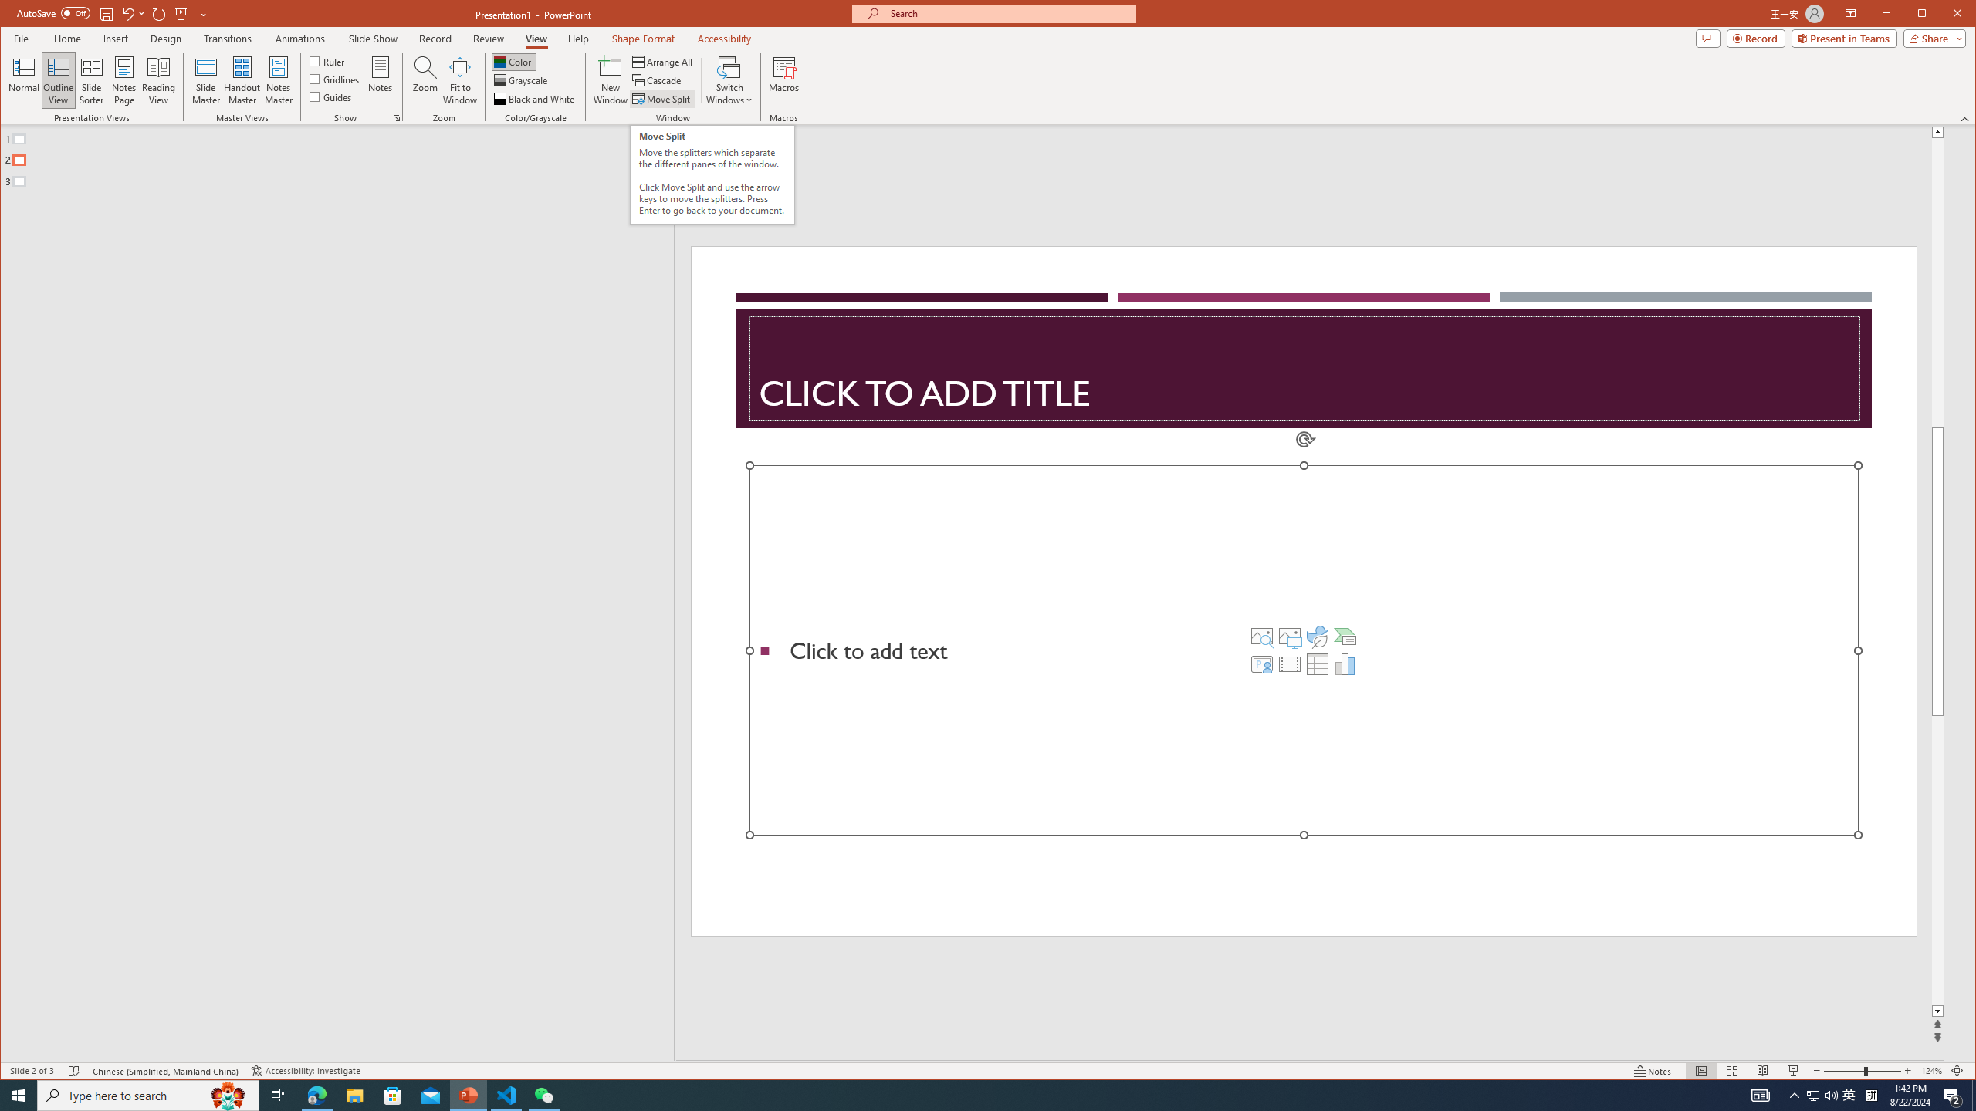  I want to click on Arrange All, so click(664, 62).